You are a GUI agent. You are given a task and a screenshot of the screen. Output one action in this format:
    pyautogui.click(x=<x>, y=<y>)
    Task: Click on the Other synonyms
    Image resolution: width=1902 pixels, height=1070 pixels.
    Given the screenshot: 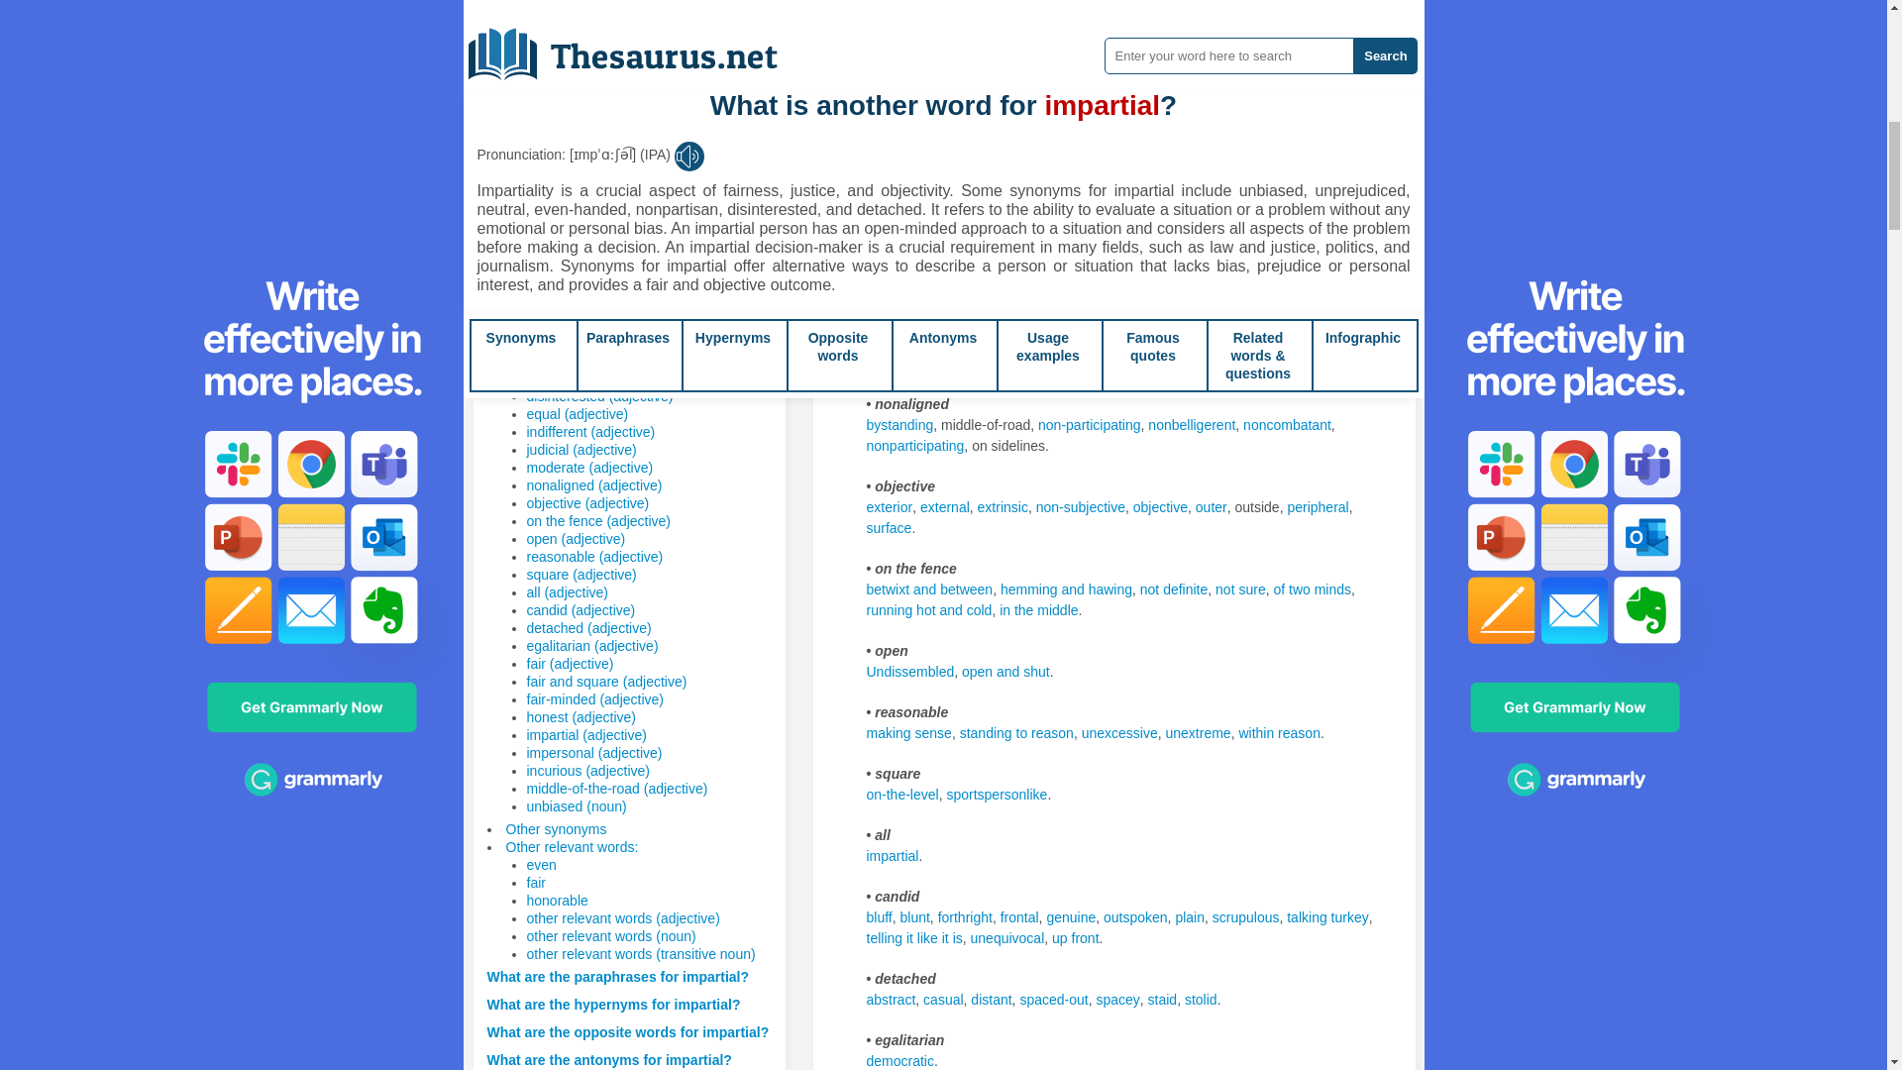 What is the action you would take?
    pyautogui.click(x=556, y=828)
    